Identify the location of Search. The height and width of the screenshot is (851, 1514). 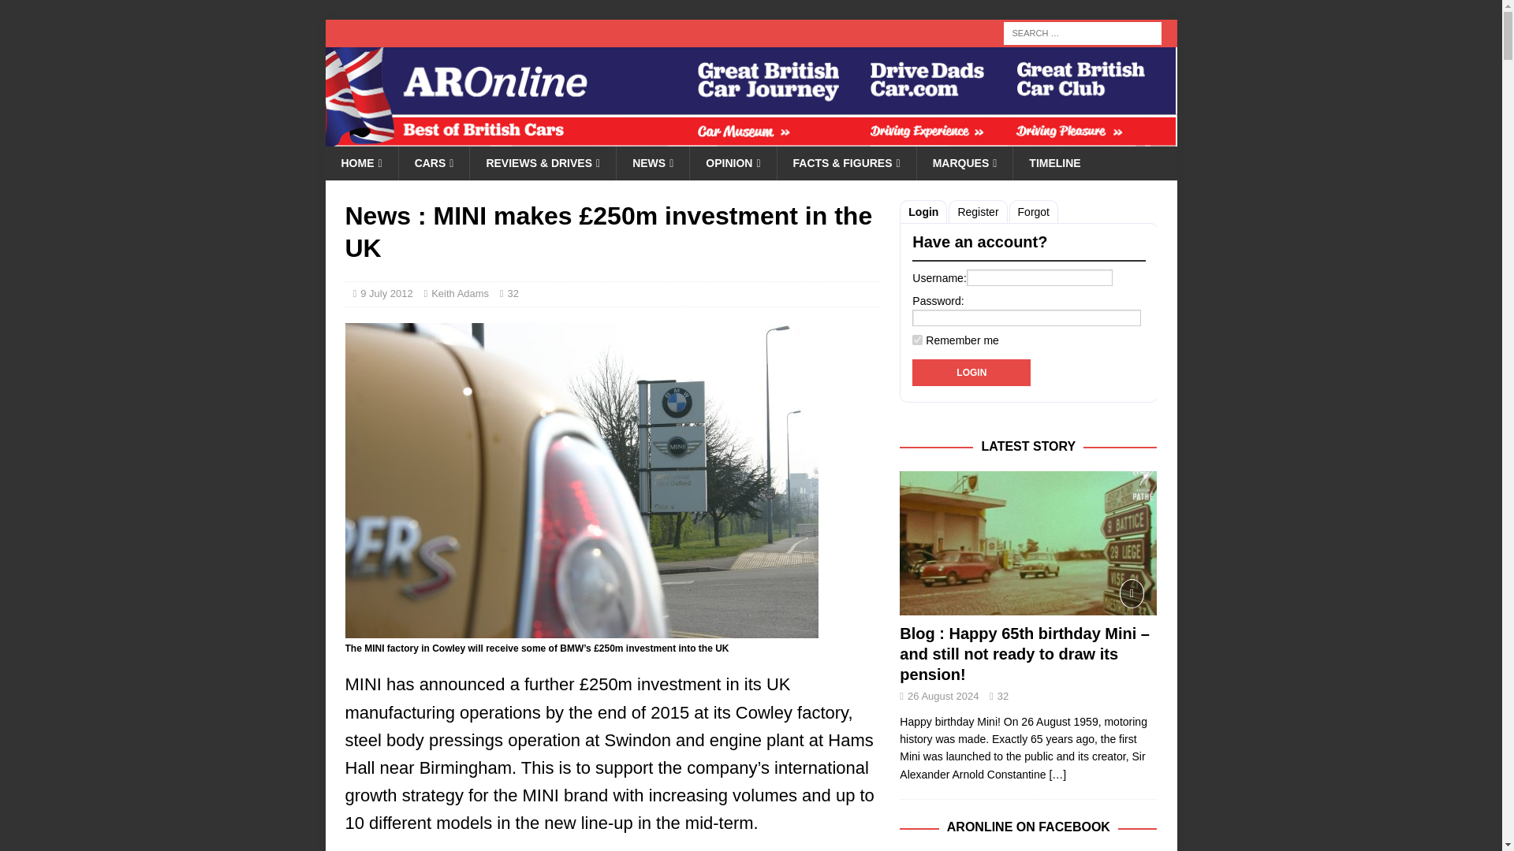
(58, 13).